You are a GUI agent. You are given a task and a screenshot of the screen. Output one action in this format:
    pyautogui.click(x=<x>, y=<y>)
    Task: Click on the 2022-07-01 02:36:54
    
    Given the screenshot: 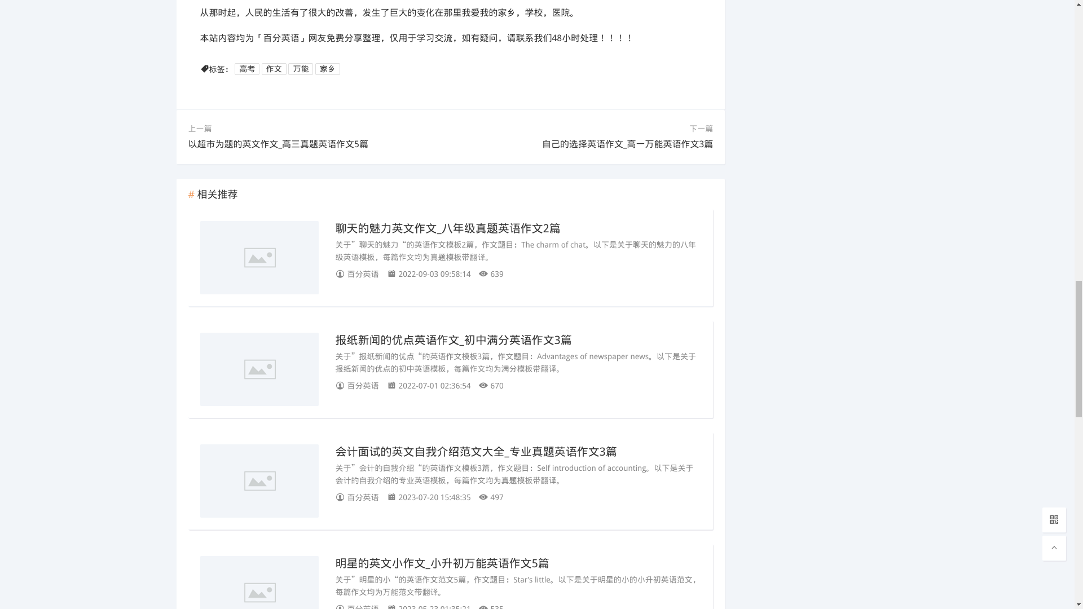 What is the action you would take?
    pyautogui.click(x=432, y=385)
    